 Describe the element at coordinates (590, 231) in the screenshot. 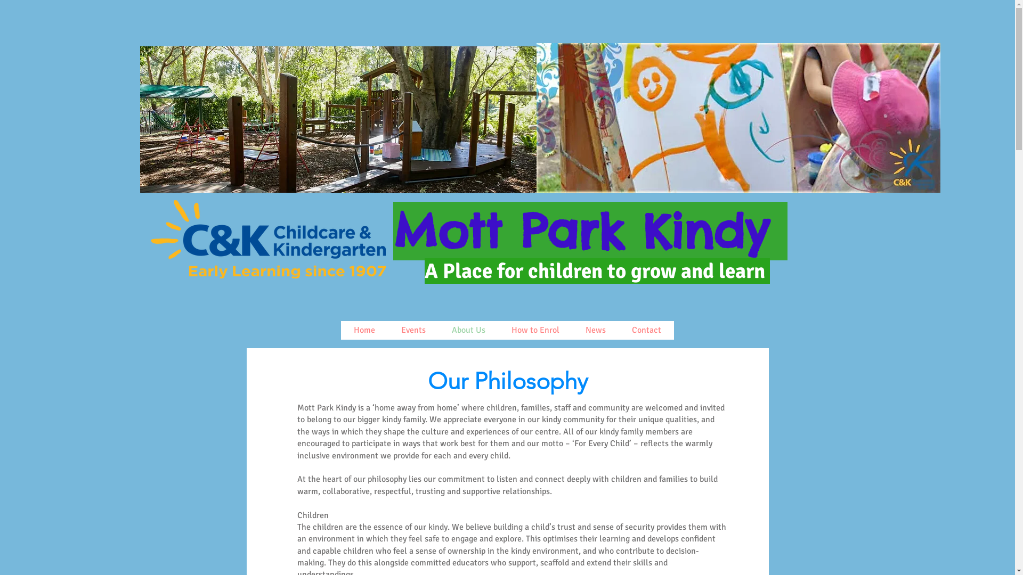

I see `Mott Park Kindy ` at that location.